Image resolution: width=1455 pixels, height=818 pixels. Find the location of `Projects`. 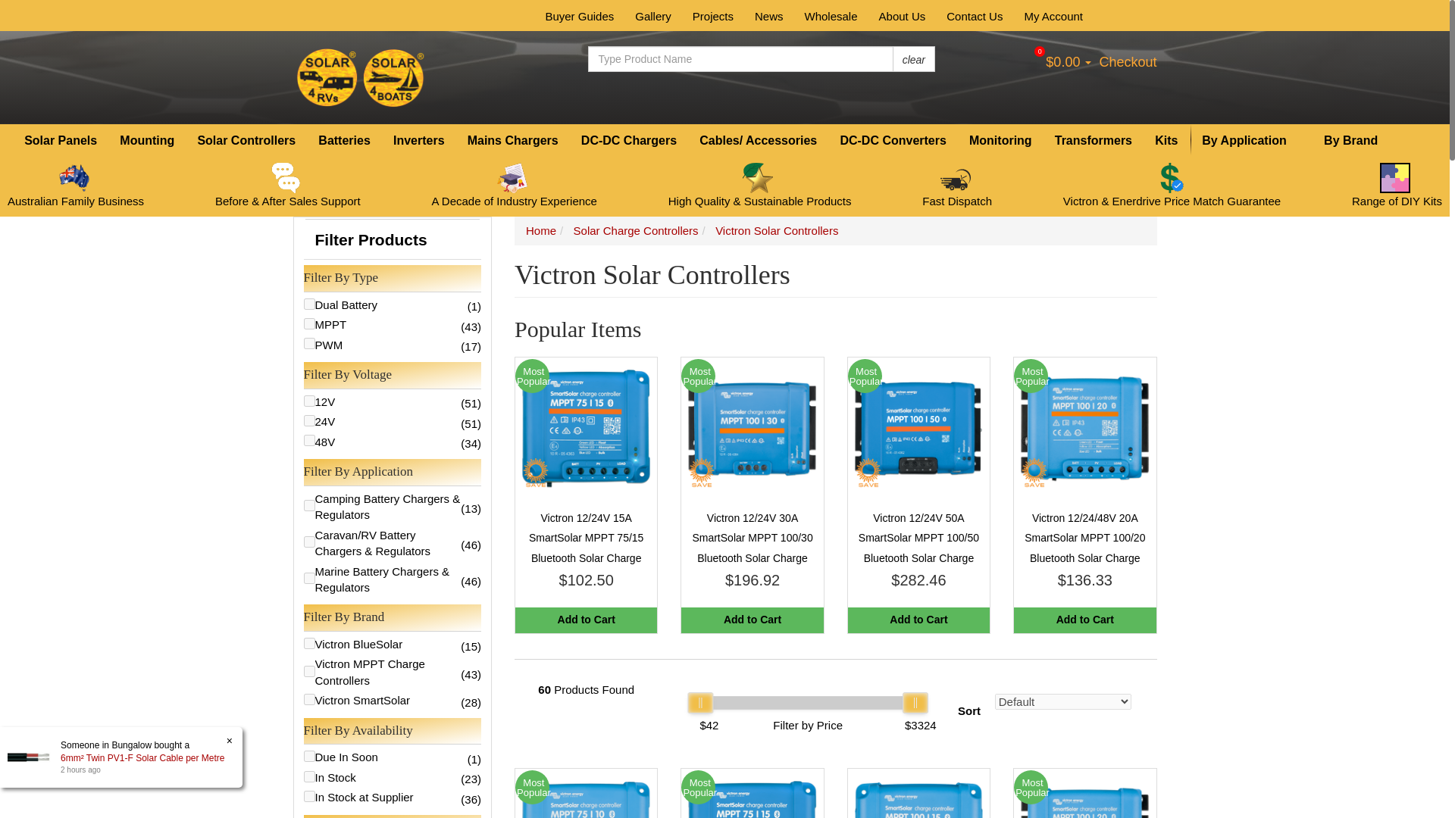

Projects is located at coordinates (712, 15).